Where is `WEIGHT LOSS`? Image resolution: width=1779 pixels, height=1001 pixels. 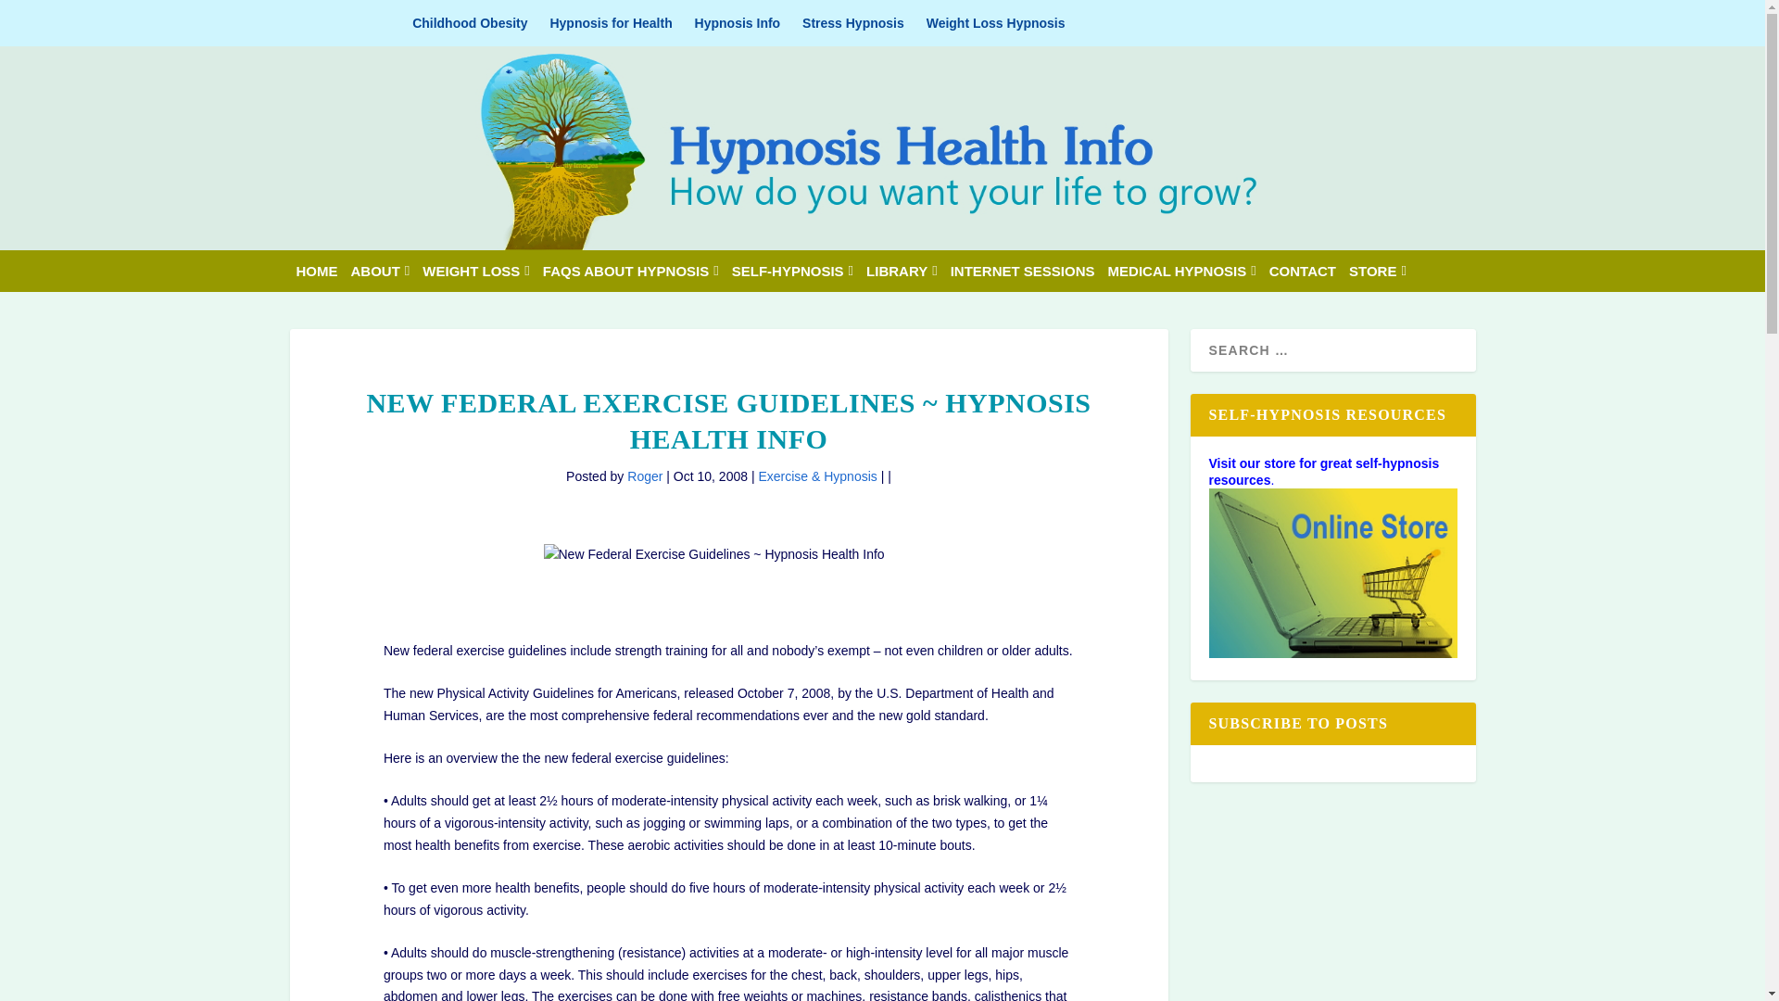 WEIGHT LOSS is located at coordinates (475, 271).